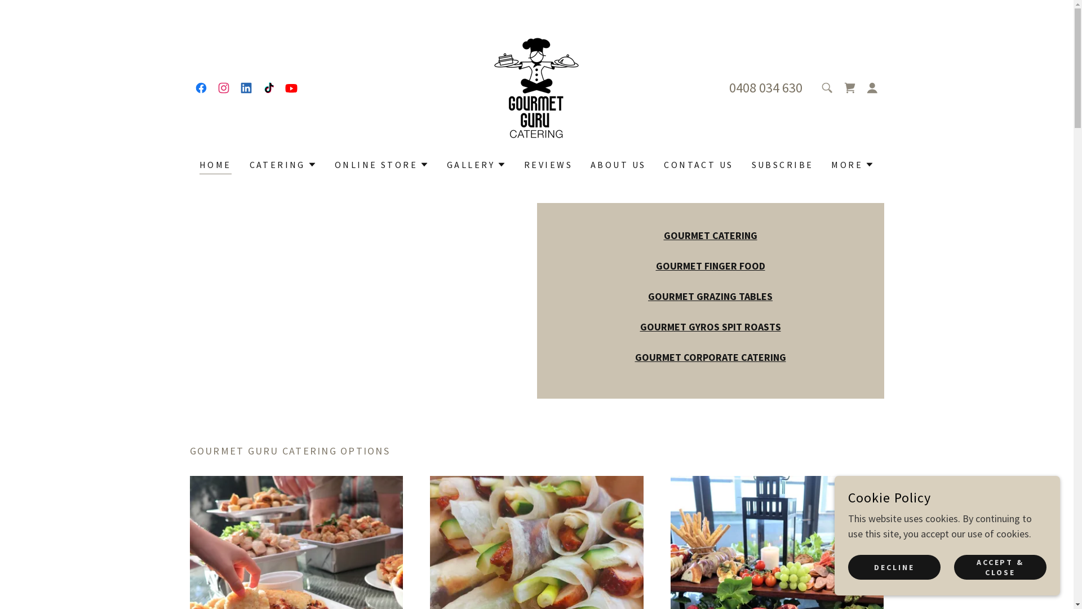  I want to click on GOURMET FINGER FOOD, so click(711, 266).